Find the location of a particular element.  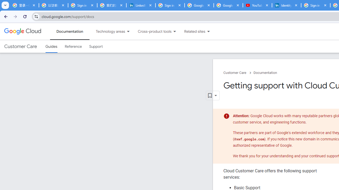

Sign in - Google Accounts is located at coordinates (83, 5).